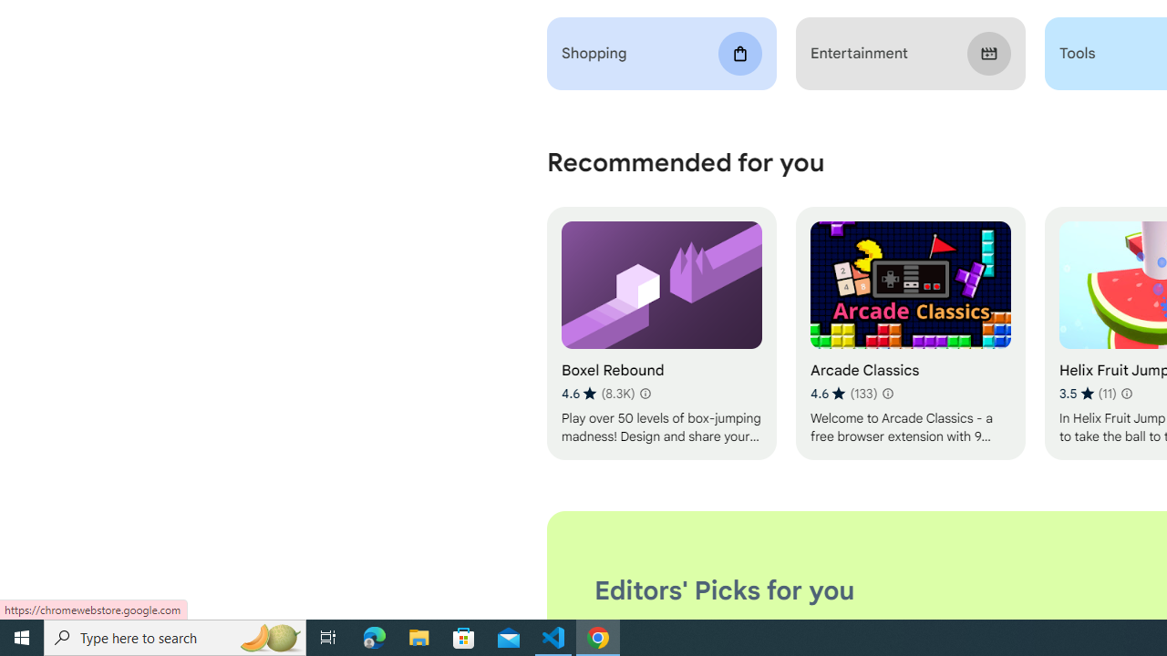  What do you see at coordinates (843, 394) in the screenshot?
I see `Average rating 4.6 out of 5 stars. 133 ratings.` at bounding box center [843, 394].